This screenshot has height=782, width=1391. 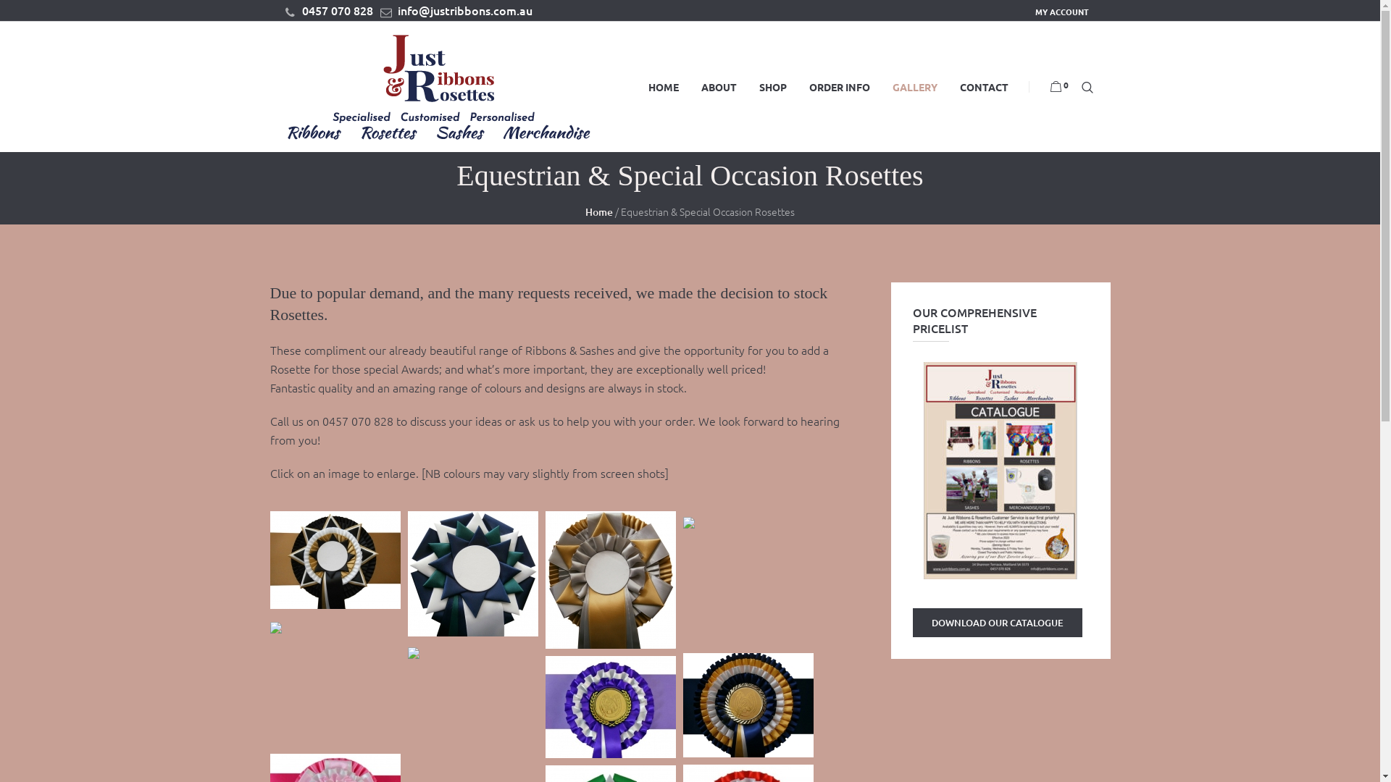 What do you see at coordinates (413, 655) in the screenshot?
I see `1; 2 & 3-Tier Rainbow Rosettes` at bounding box center [413, 655].